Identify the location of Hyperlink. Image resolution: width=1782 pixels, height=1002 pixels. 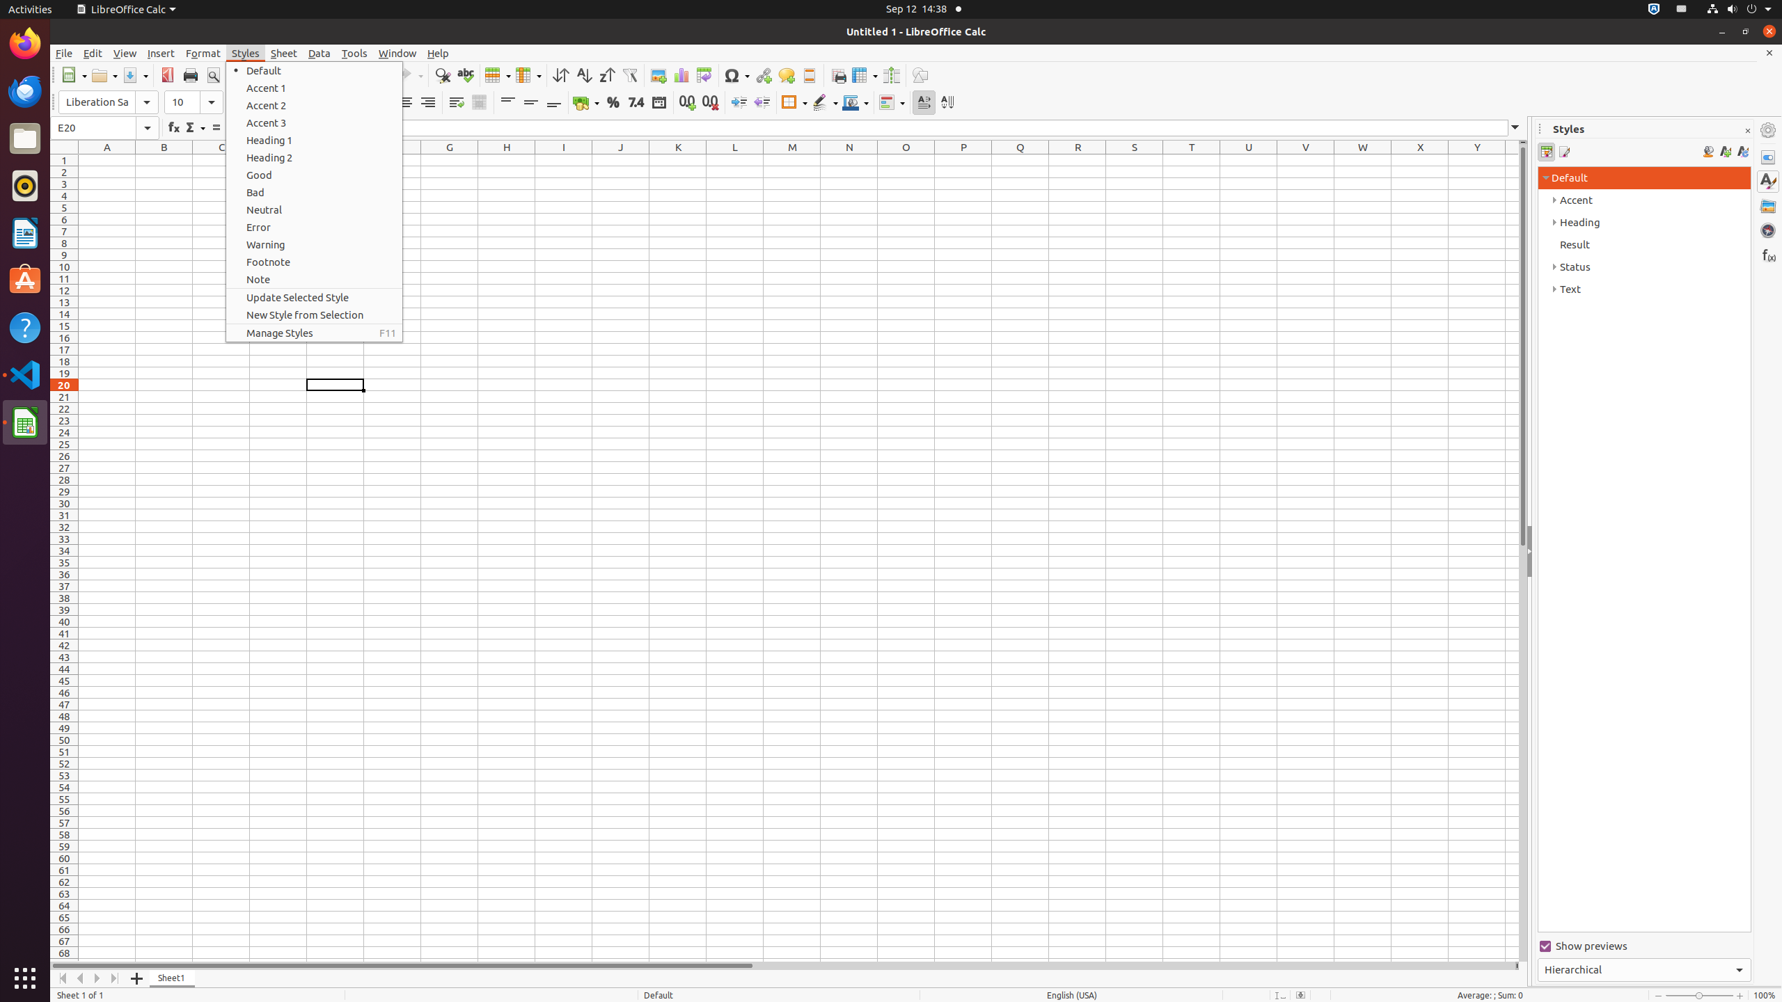
(763, 75).